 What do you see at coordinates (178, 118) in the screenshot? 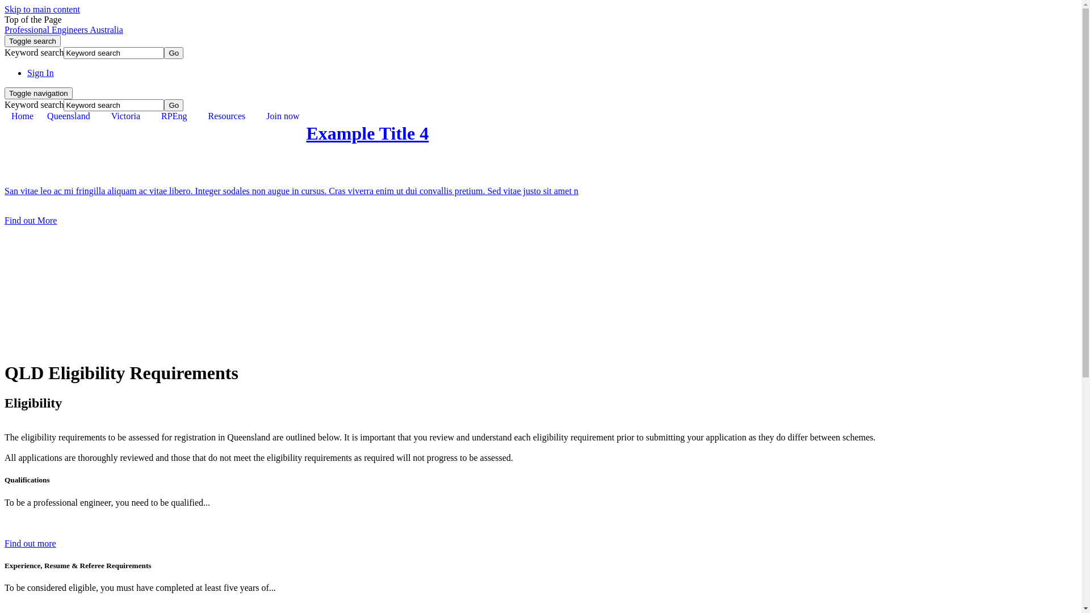
I see `RPEng
Toggle` at bounding box center [178, 118].